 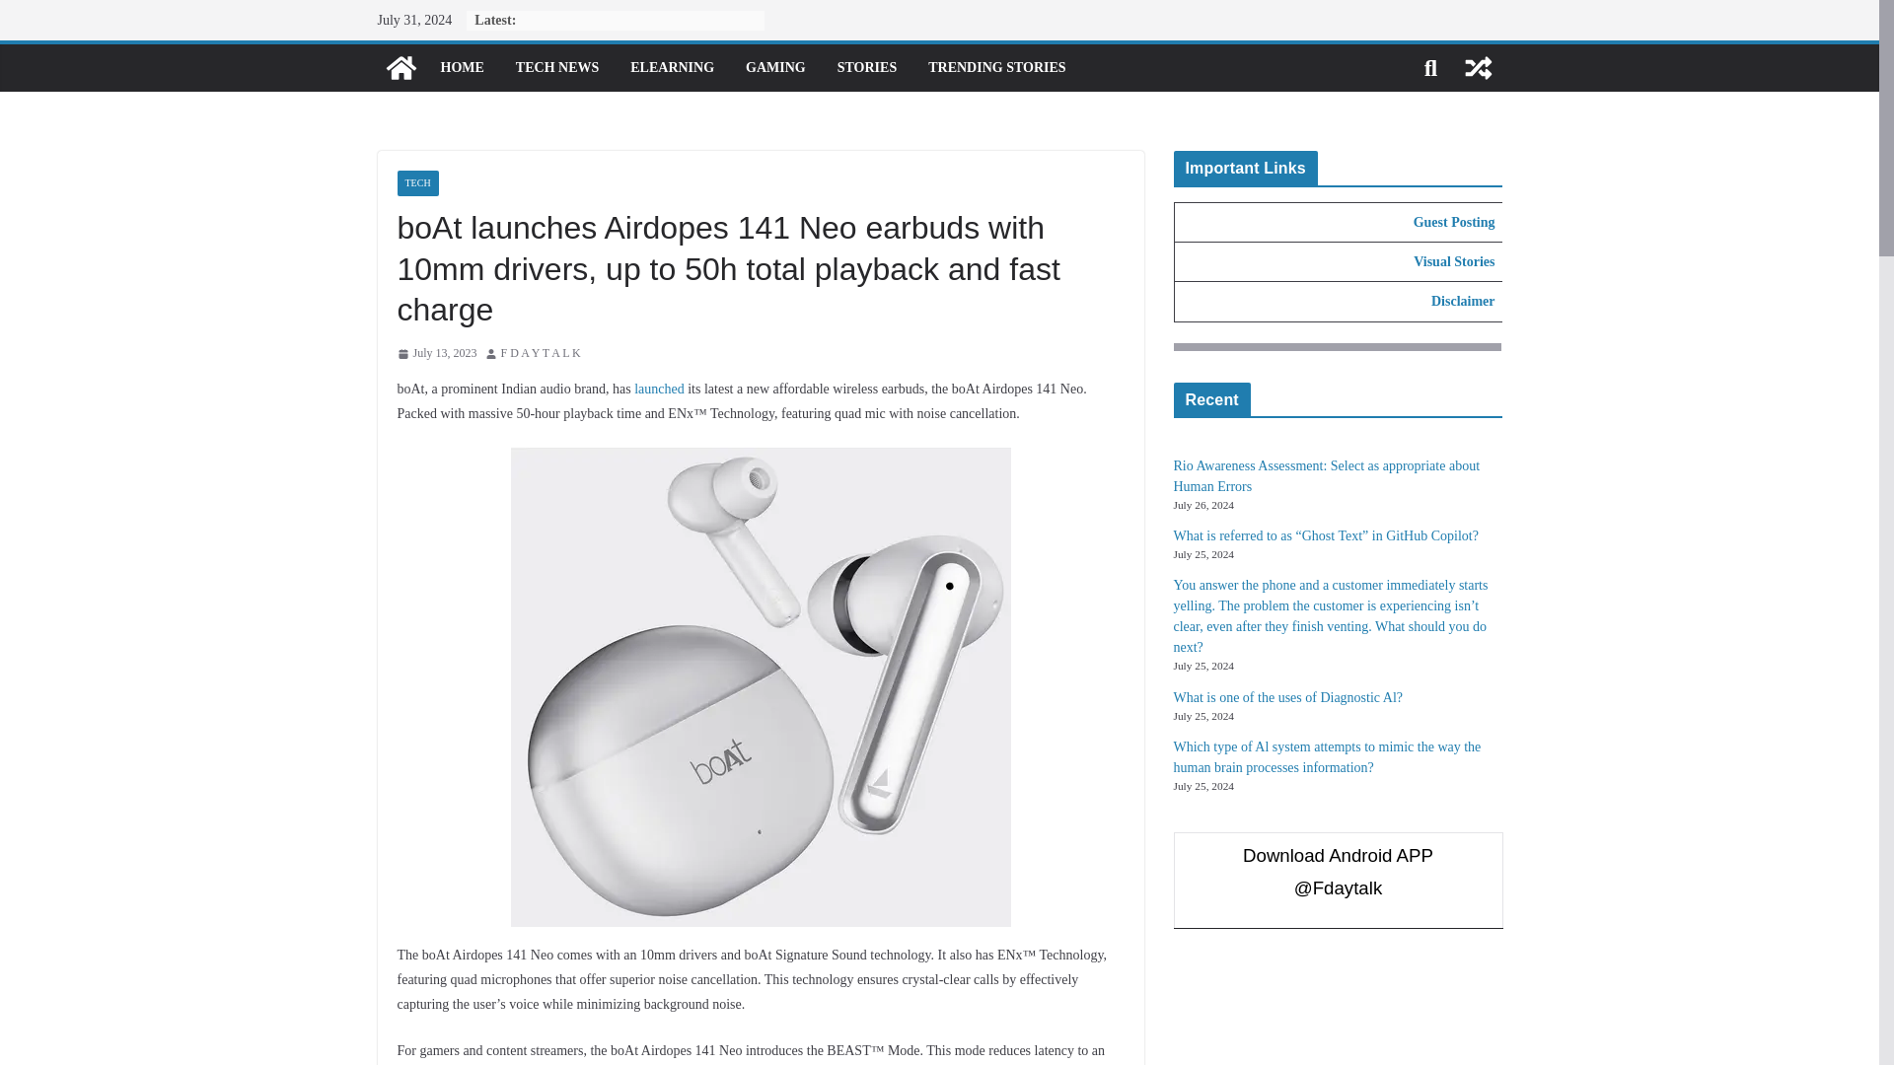 I want to click on TRENDING STORIES, so click(x=996, y=68).